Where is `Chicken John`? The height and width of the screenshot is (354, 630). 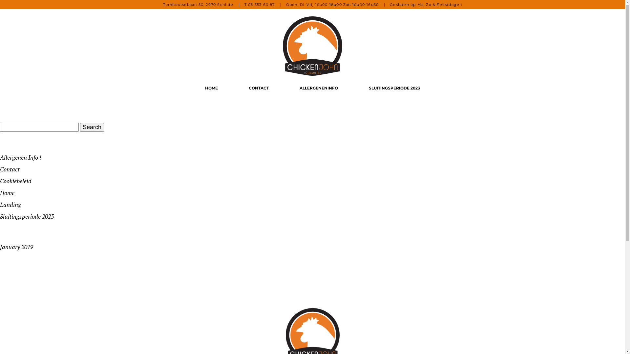 Chicken John is located at coordinates (312, 46).